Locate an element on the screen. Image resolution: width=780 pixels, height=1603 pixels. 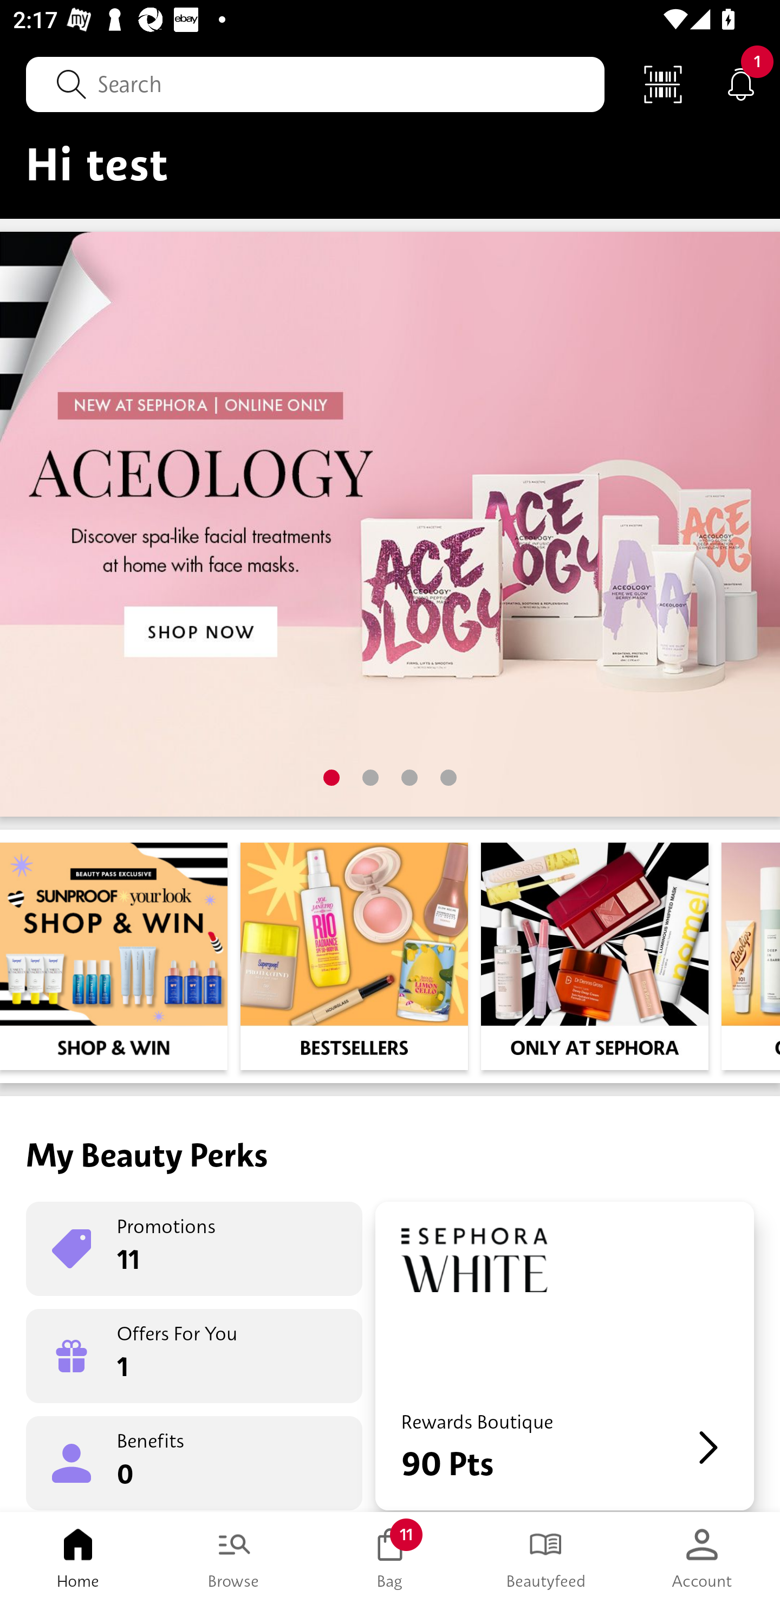
Bag 11 Bag is located at coordinates (390, 1558).